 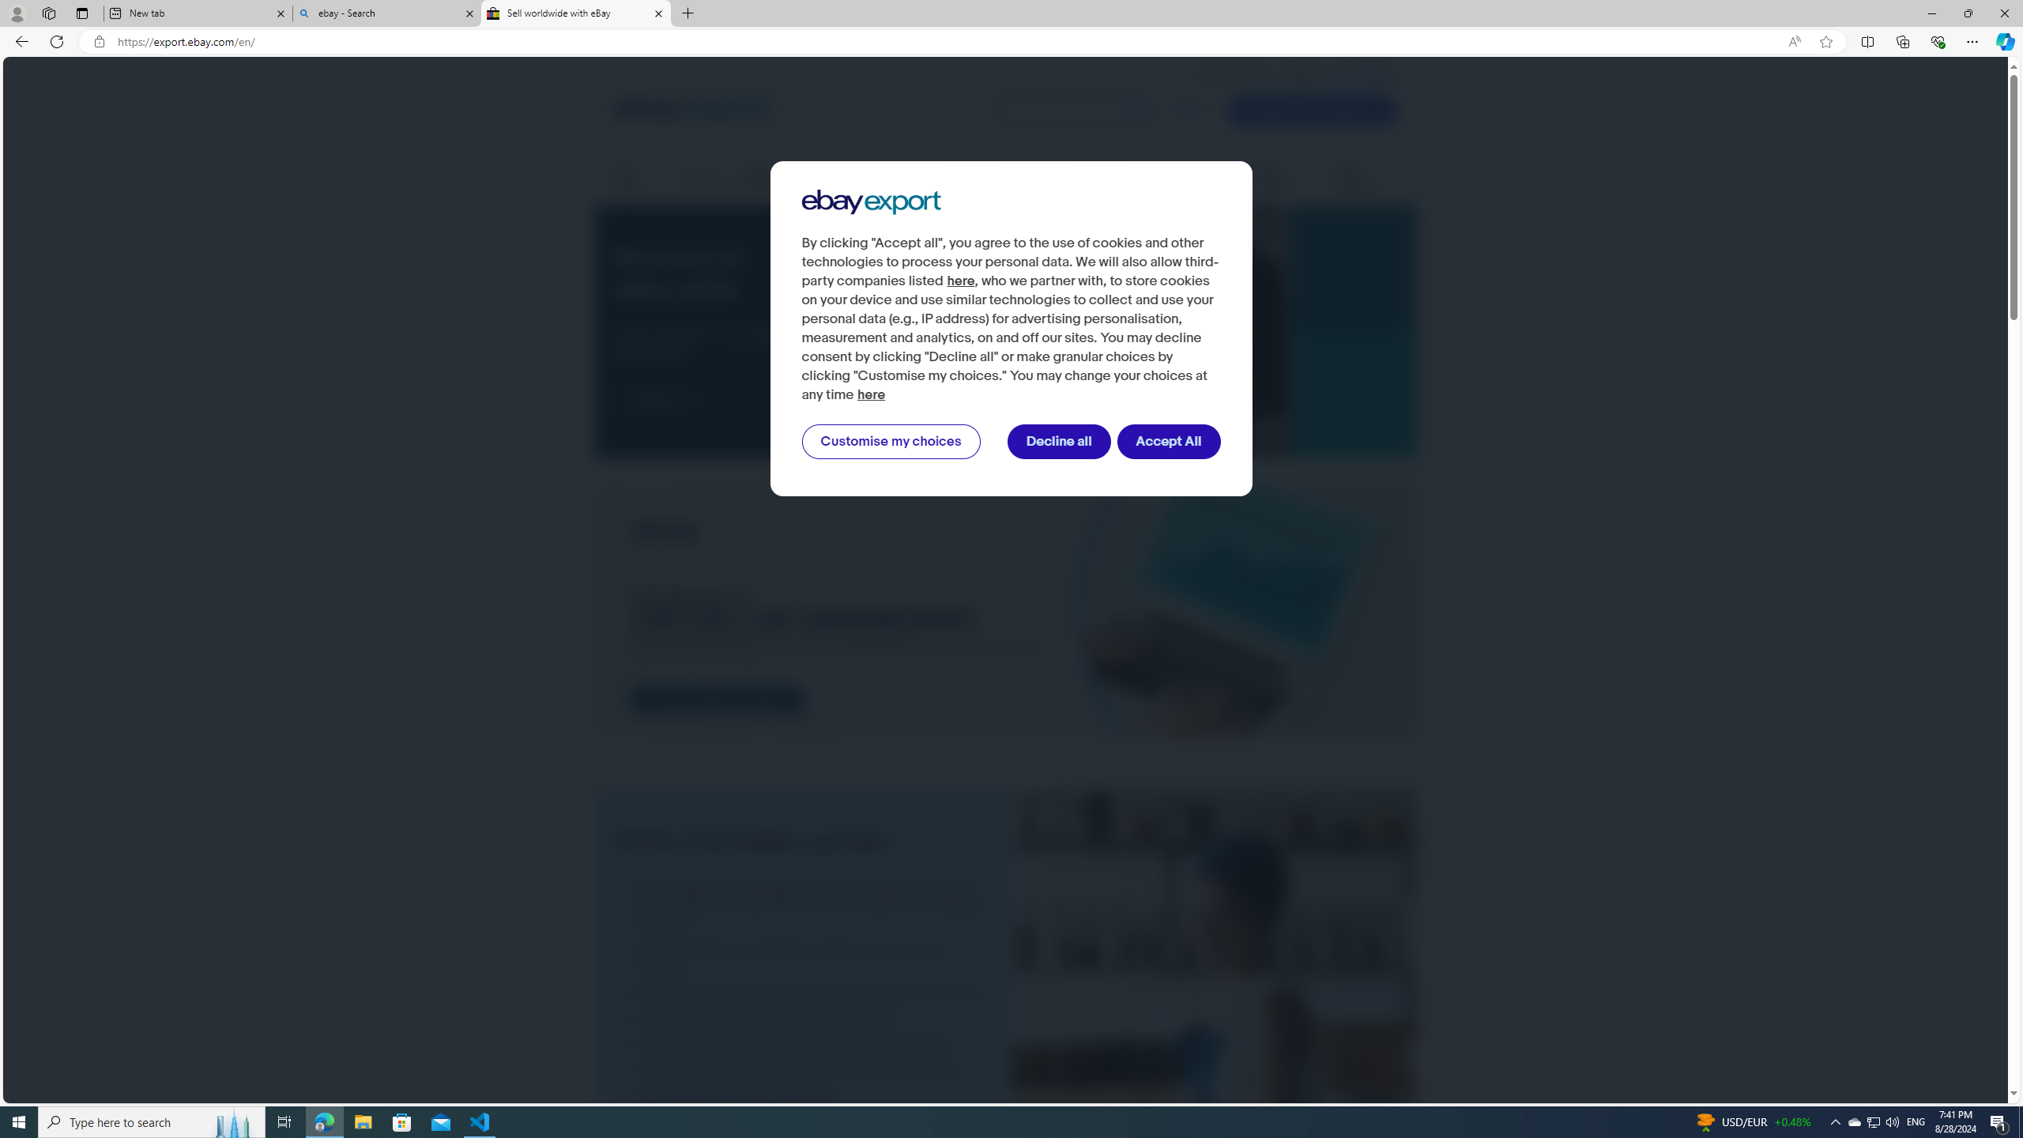 What do you see at coordinates (635, 179) in the screenshot?
I see `First steps` at bounding box center [635, 179].